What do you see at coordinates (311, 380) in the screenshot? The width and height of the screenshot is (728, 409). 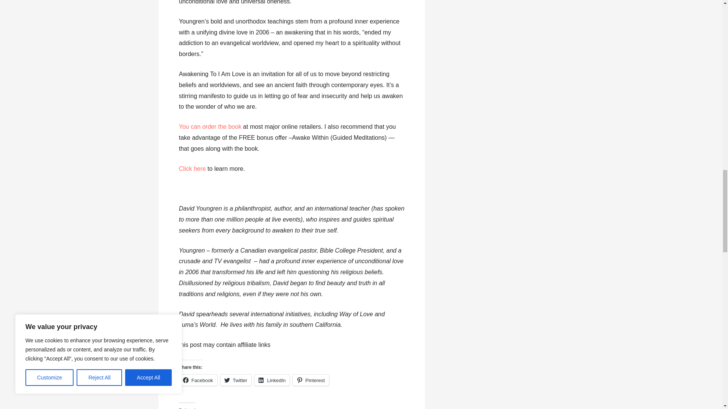 I see `Click to share on Pinterest` at bounding box center [311, 380].